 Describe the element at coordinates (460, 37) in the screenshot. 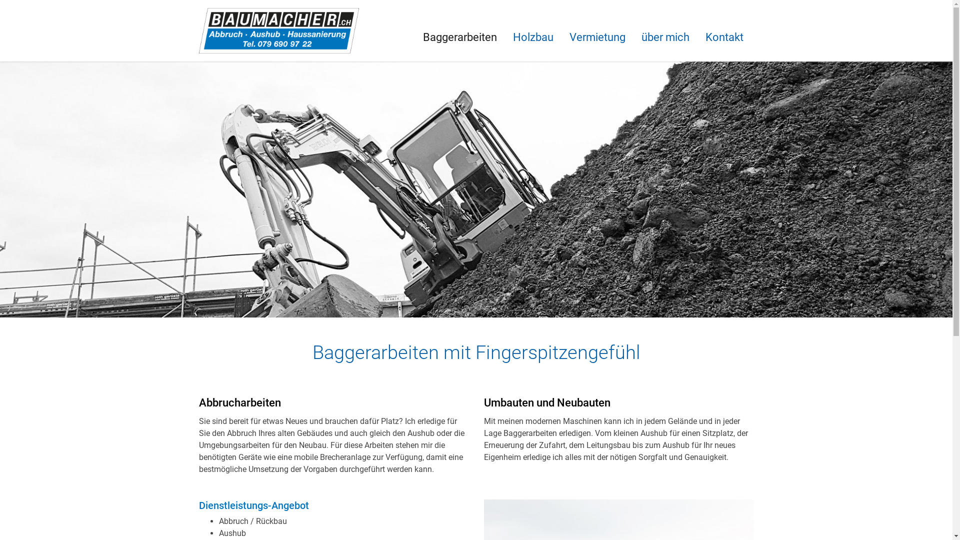

I see `Baggerarbeiten` at that location.